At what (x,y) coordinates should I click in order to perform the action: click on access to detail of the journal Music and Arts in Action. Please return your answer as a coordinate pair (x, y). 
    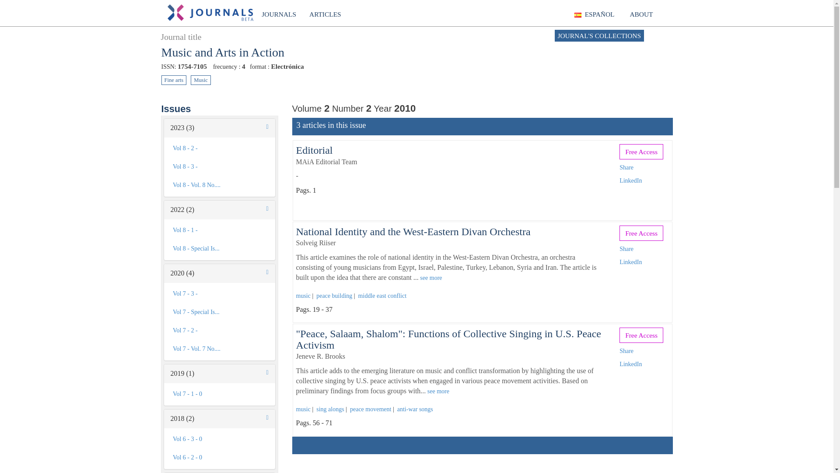
    Looking at the image, I should click on (223, 52).